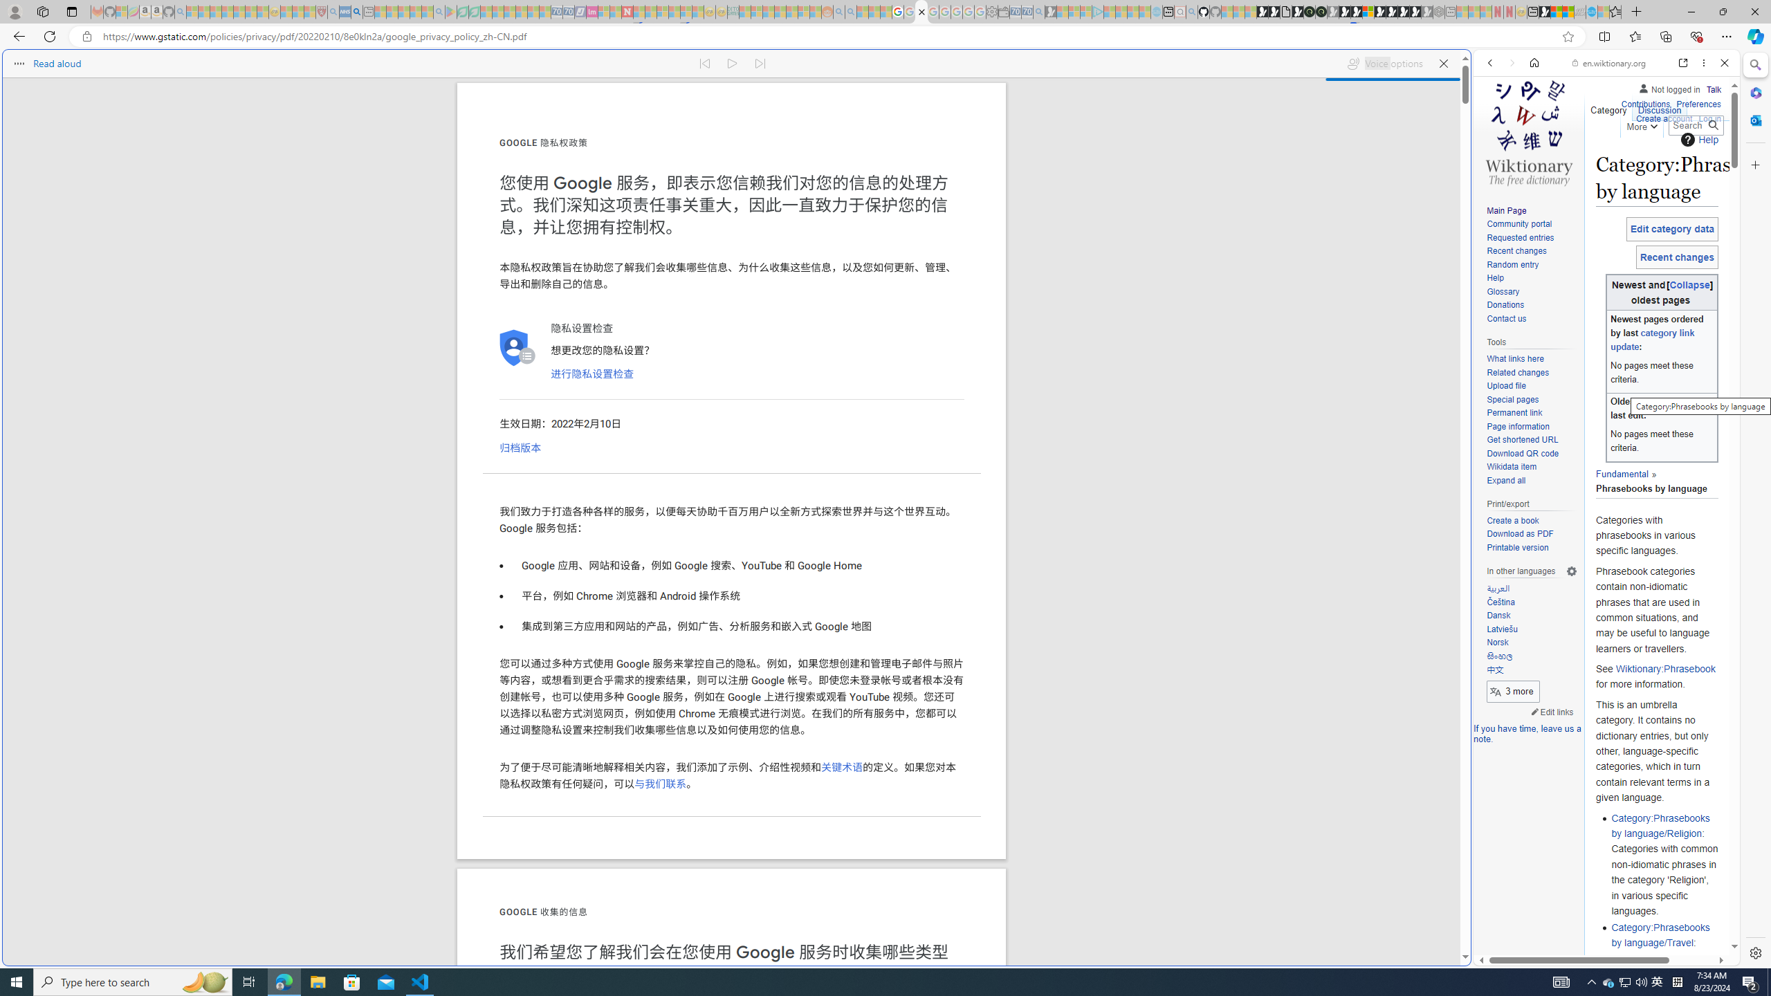  I want to click on Norsk, so click(1497, 643).